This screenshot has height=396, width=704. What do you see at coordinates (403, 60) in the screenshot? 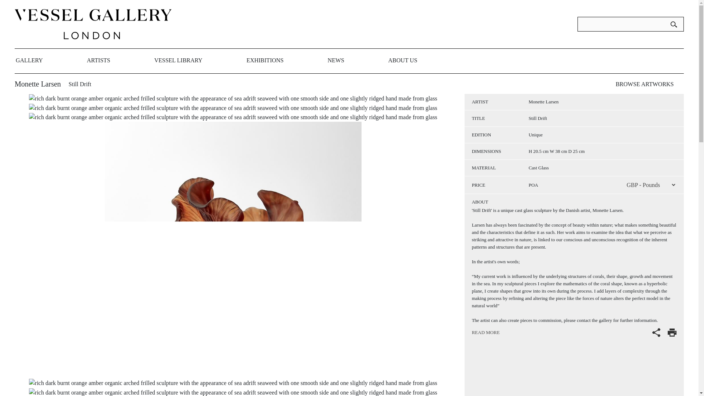
I see `ABOUT US` at bounding box center [403, 60].